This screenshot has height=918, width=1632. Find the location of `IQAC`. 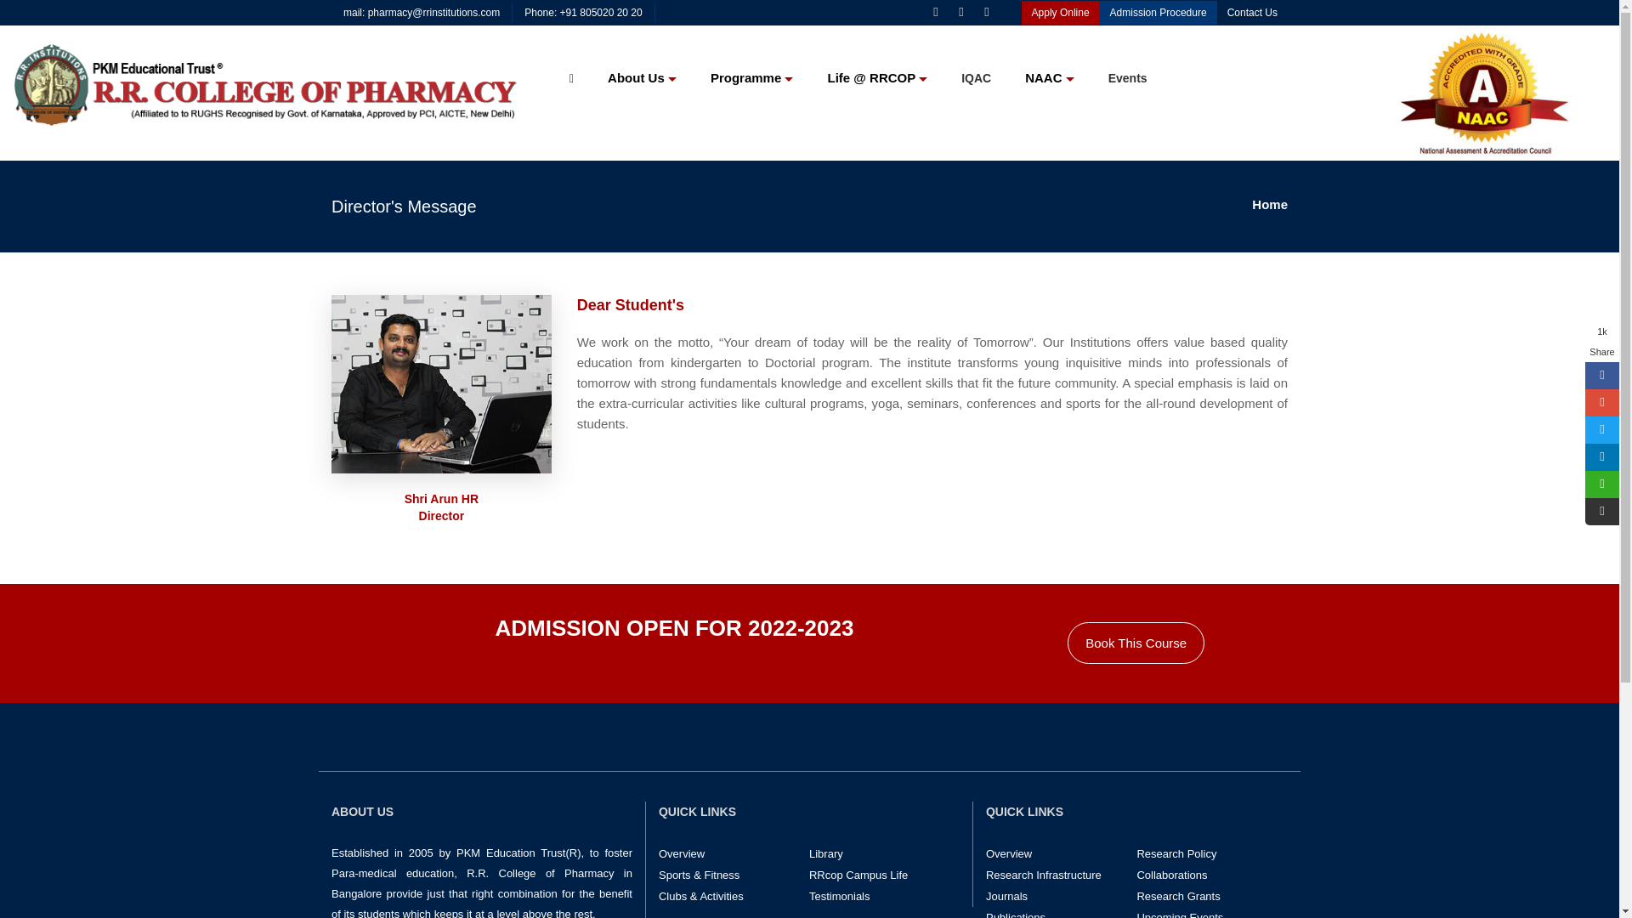

IQAC is located at coordinates (976, 65).